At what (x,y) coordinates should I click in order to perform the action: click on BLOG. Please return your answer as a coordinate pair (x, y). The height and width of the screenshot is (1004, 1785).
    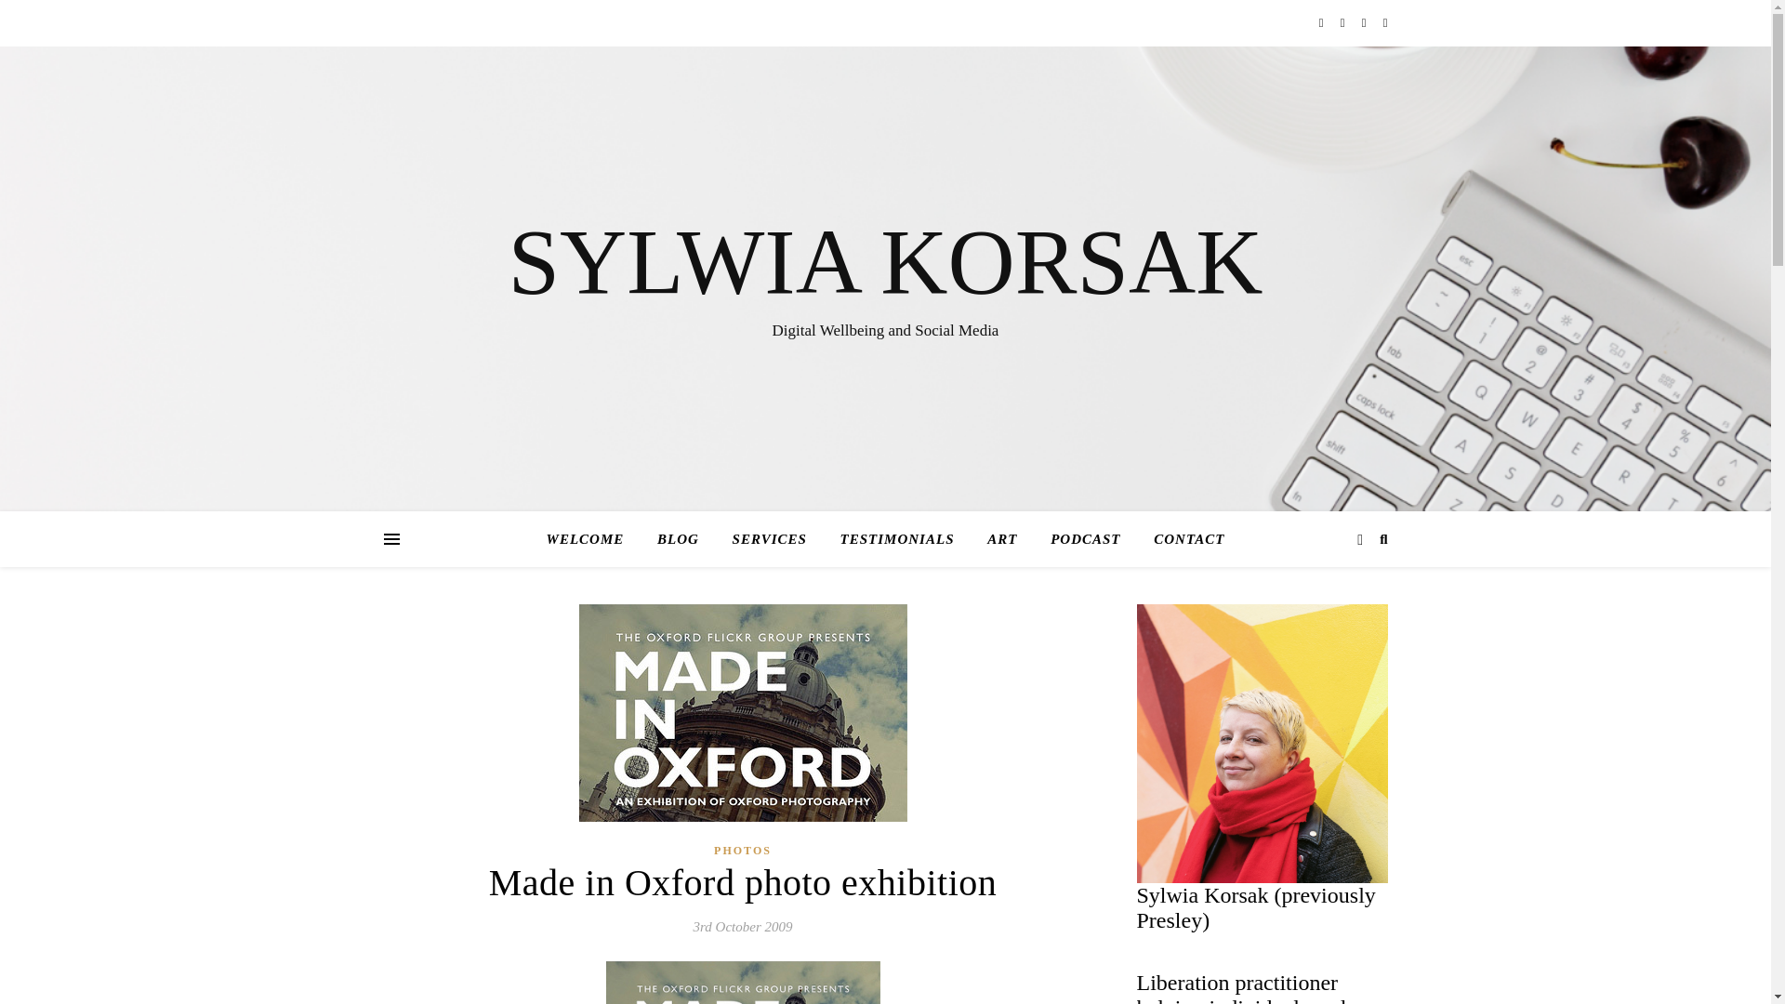
    Looking at the image, I should click on (679, 539).